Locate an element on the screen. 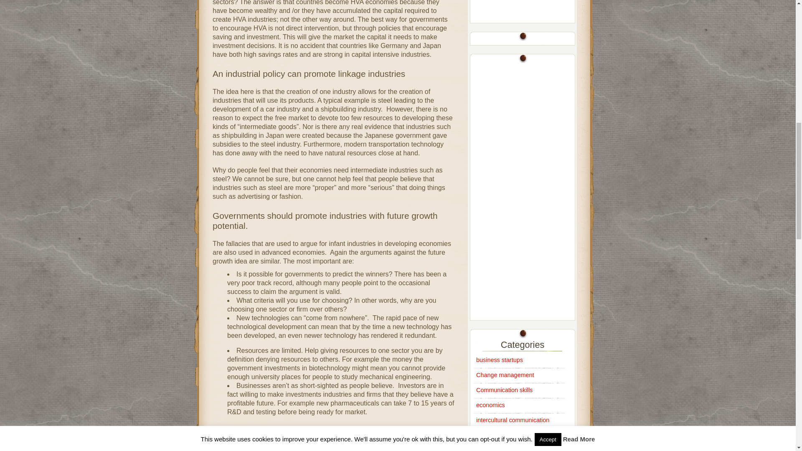 Image resolution: width=802 pixels, height=451 pixels. international economics is located at coordinates (508, 449).